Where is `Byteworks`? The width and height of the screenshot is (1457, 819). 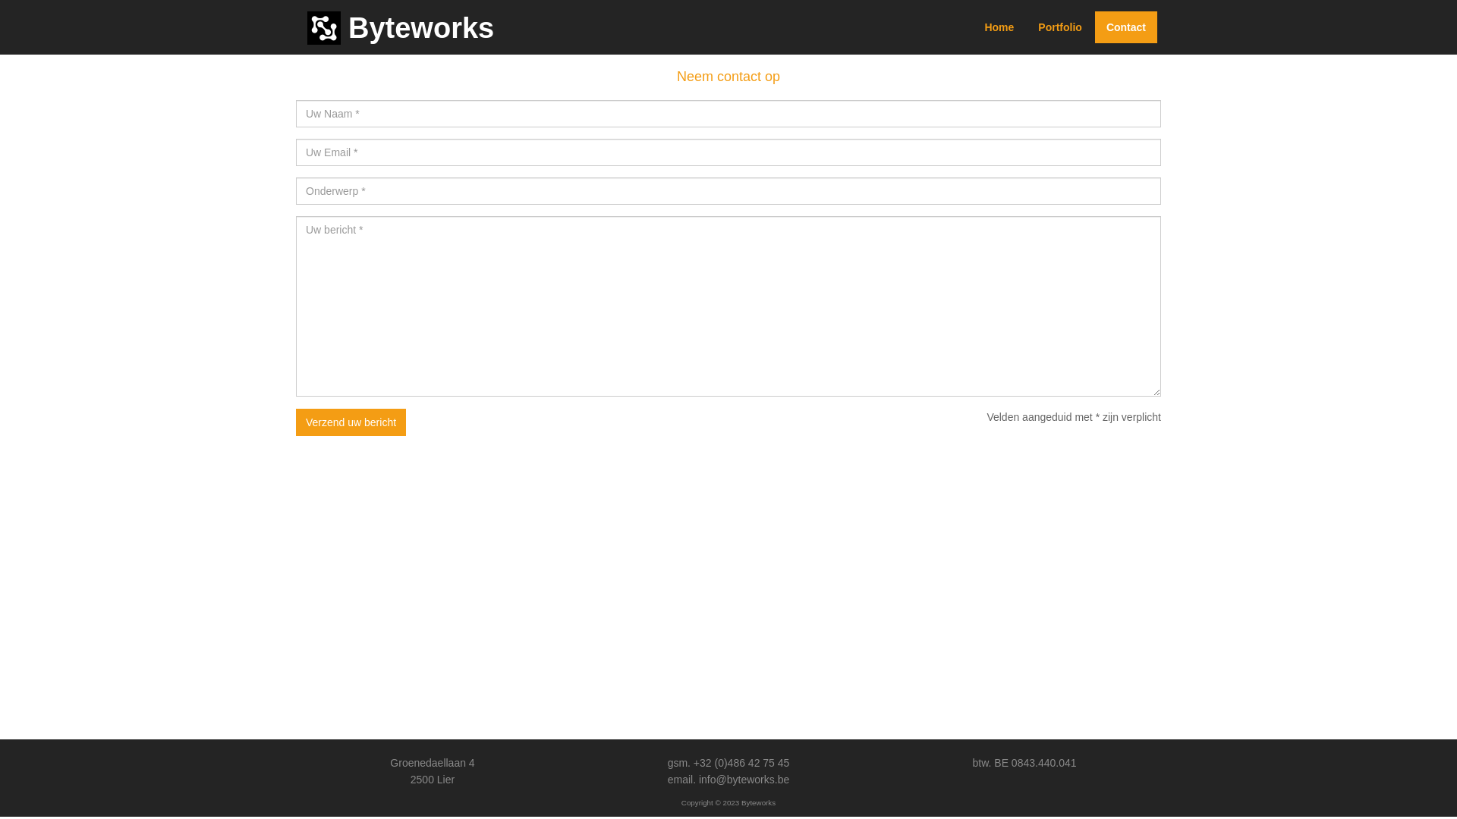
Byteworks is located at coordinates (401, 28).